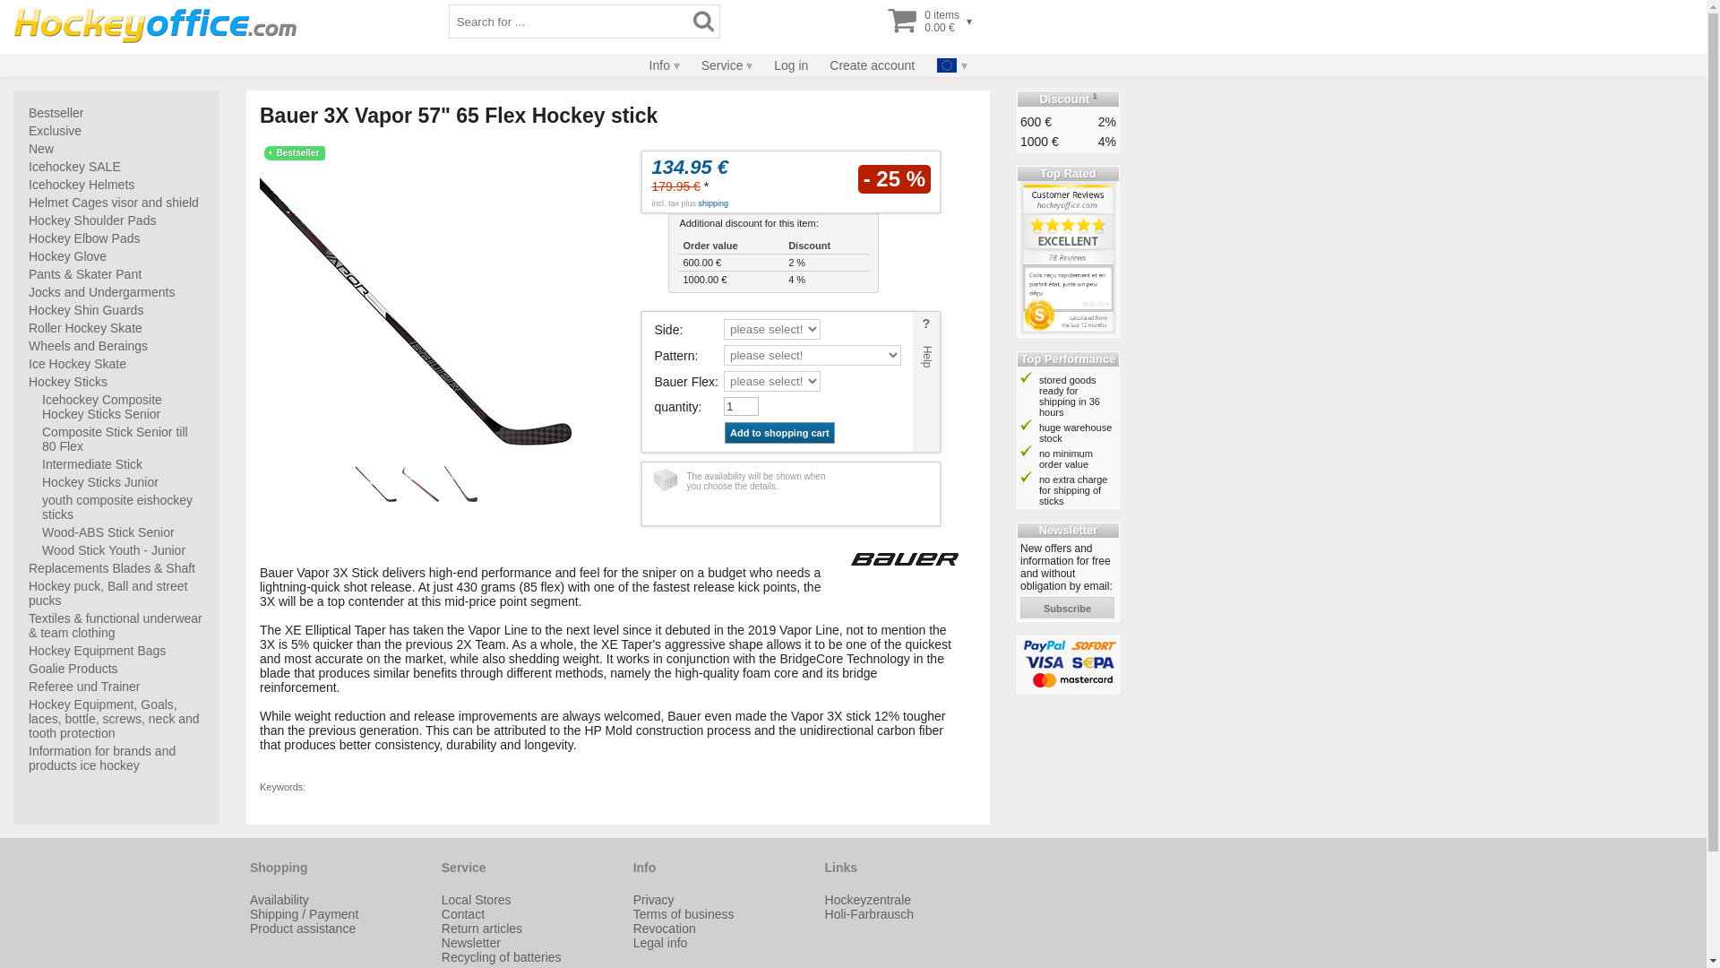 This screenshot has height=968, width=1720. What do you see at coordinates (870, 914) in the screenshot?
I see `Holi Festival und Holi Tickets` at bounding box center [870, 914].